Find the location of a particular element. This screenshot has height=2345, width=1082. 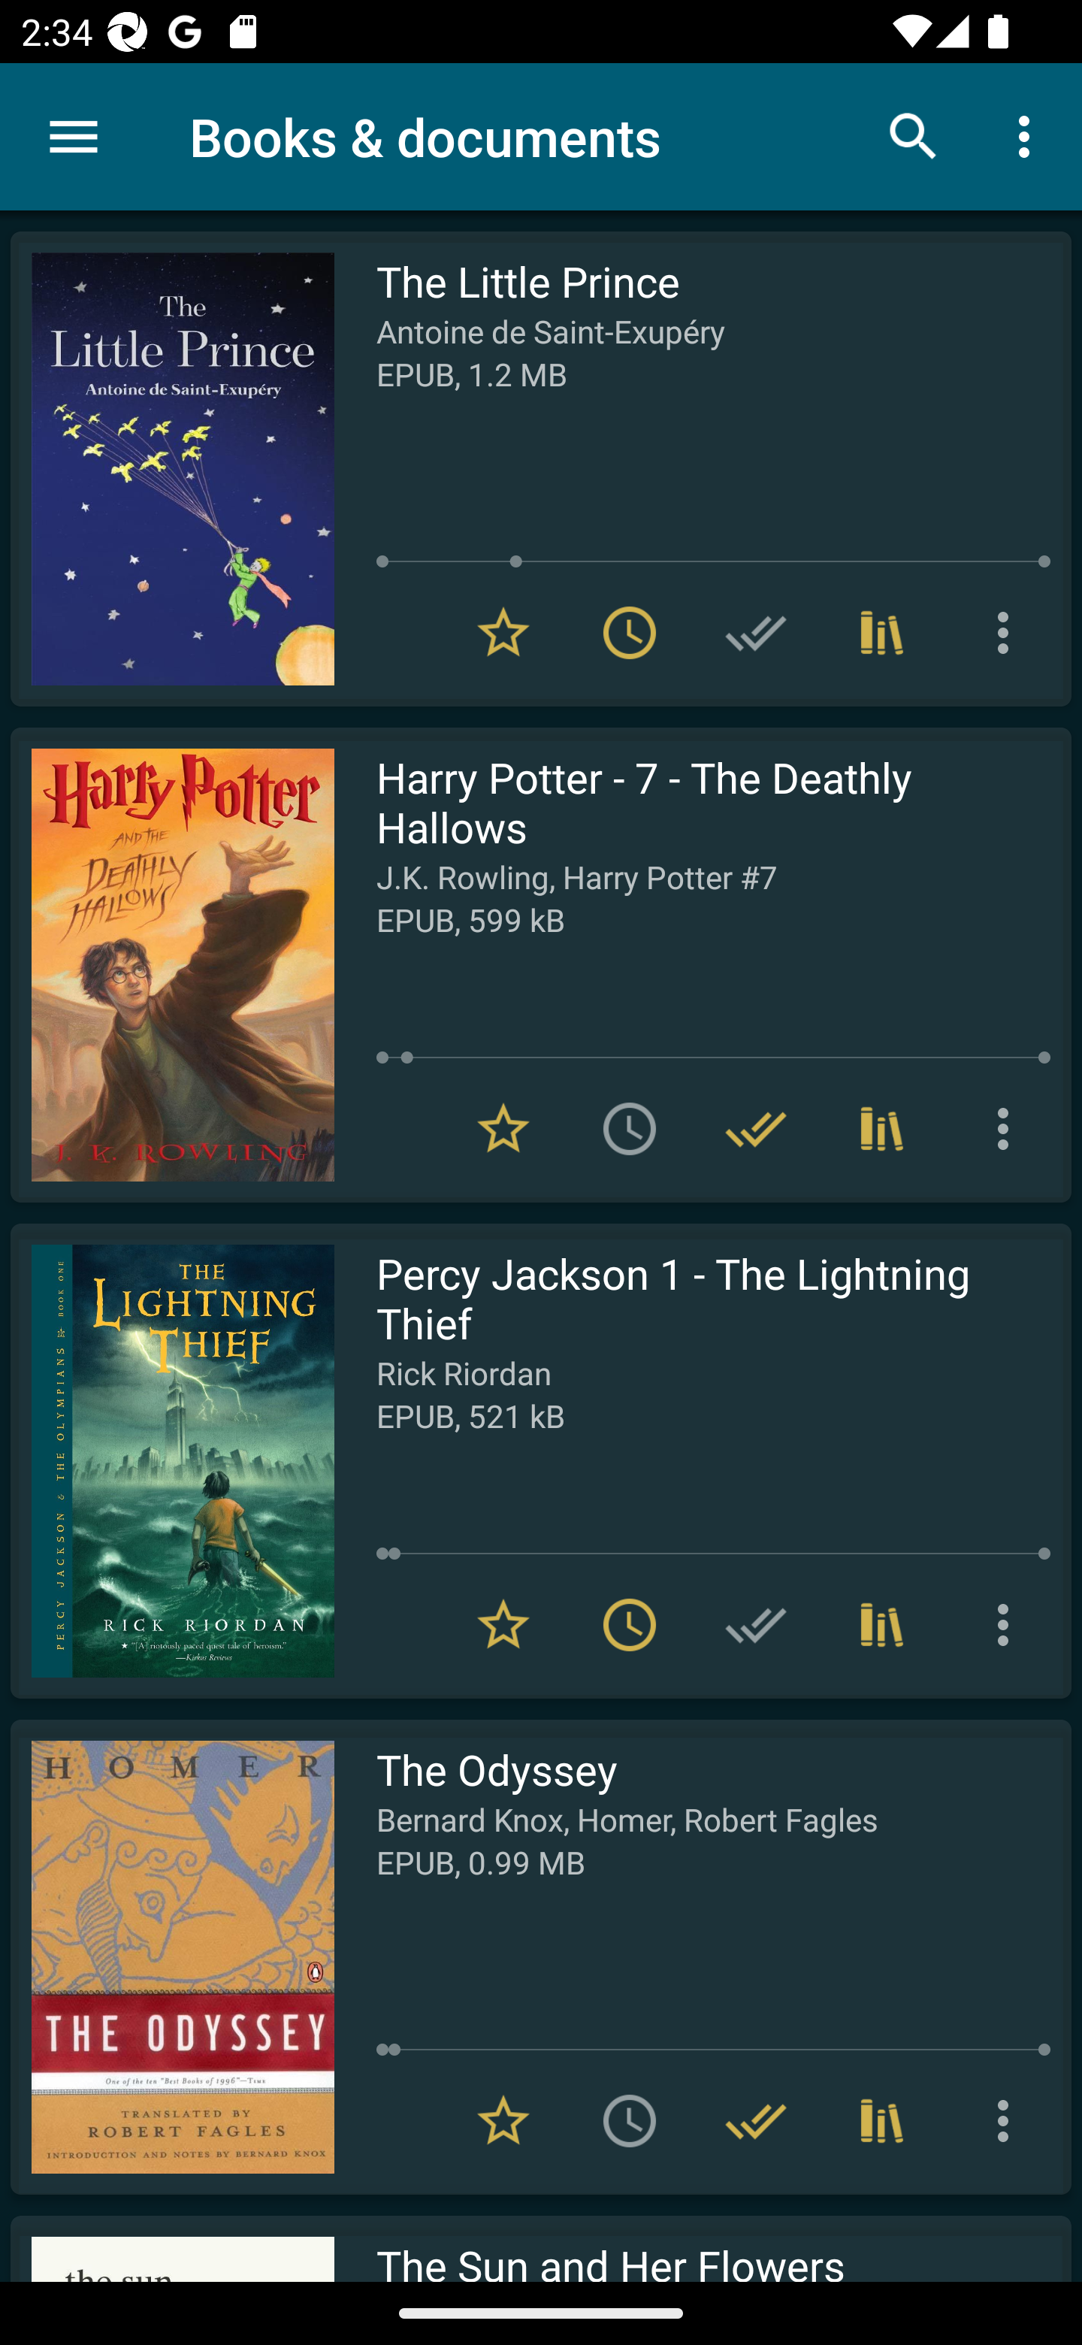

Remove from Favorites is located at coordinates (503, 633).